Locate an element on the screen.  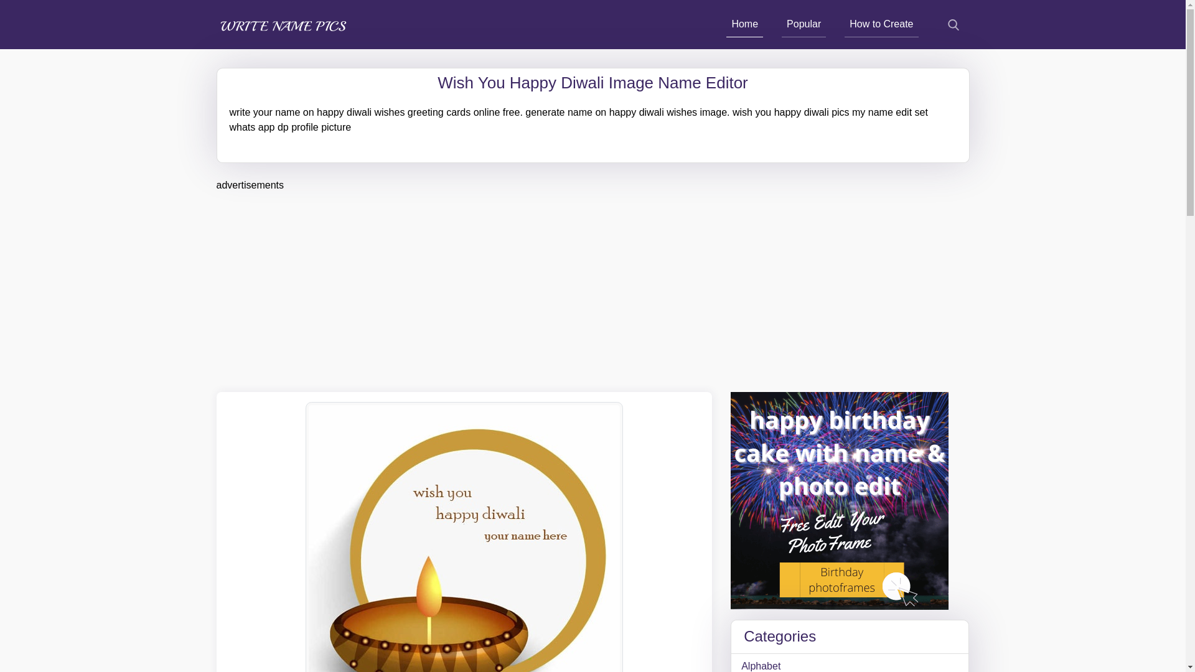
Alphabet is located at coordinates (849, 666).